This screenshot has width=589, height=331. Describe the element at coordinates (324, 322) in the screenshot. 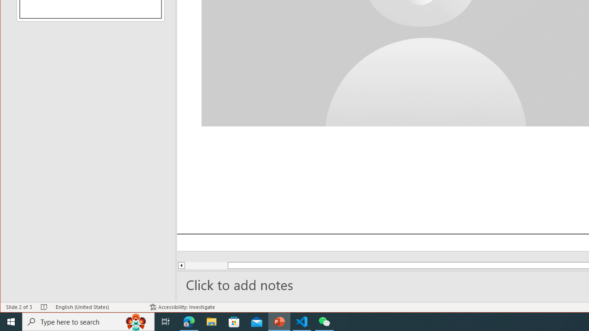

I see `WeChat - 1 running window` at that location.